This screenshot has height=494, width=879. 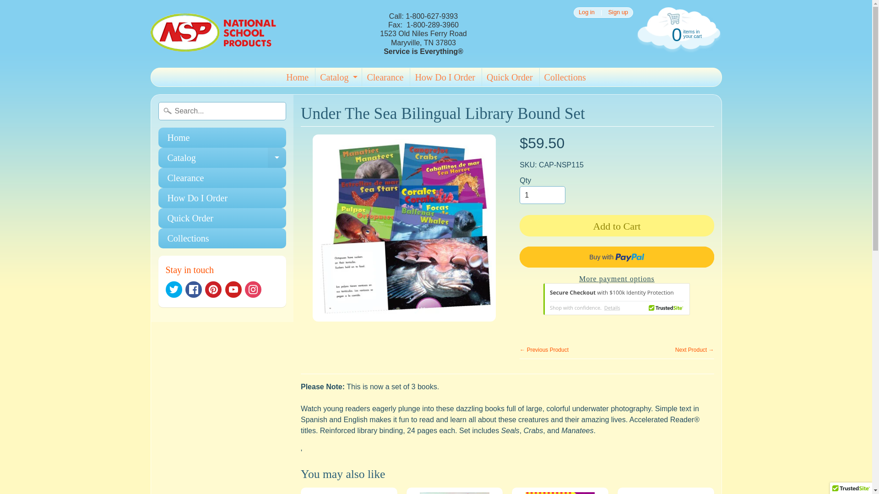 What do you see at coordinates (385, 77) in the screenshot?
I see `Expand child menu` at bounding box center [385, 77].